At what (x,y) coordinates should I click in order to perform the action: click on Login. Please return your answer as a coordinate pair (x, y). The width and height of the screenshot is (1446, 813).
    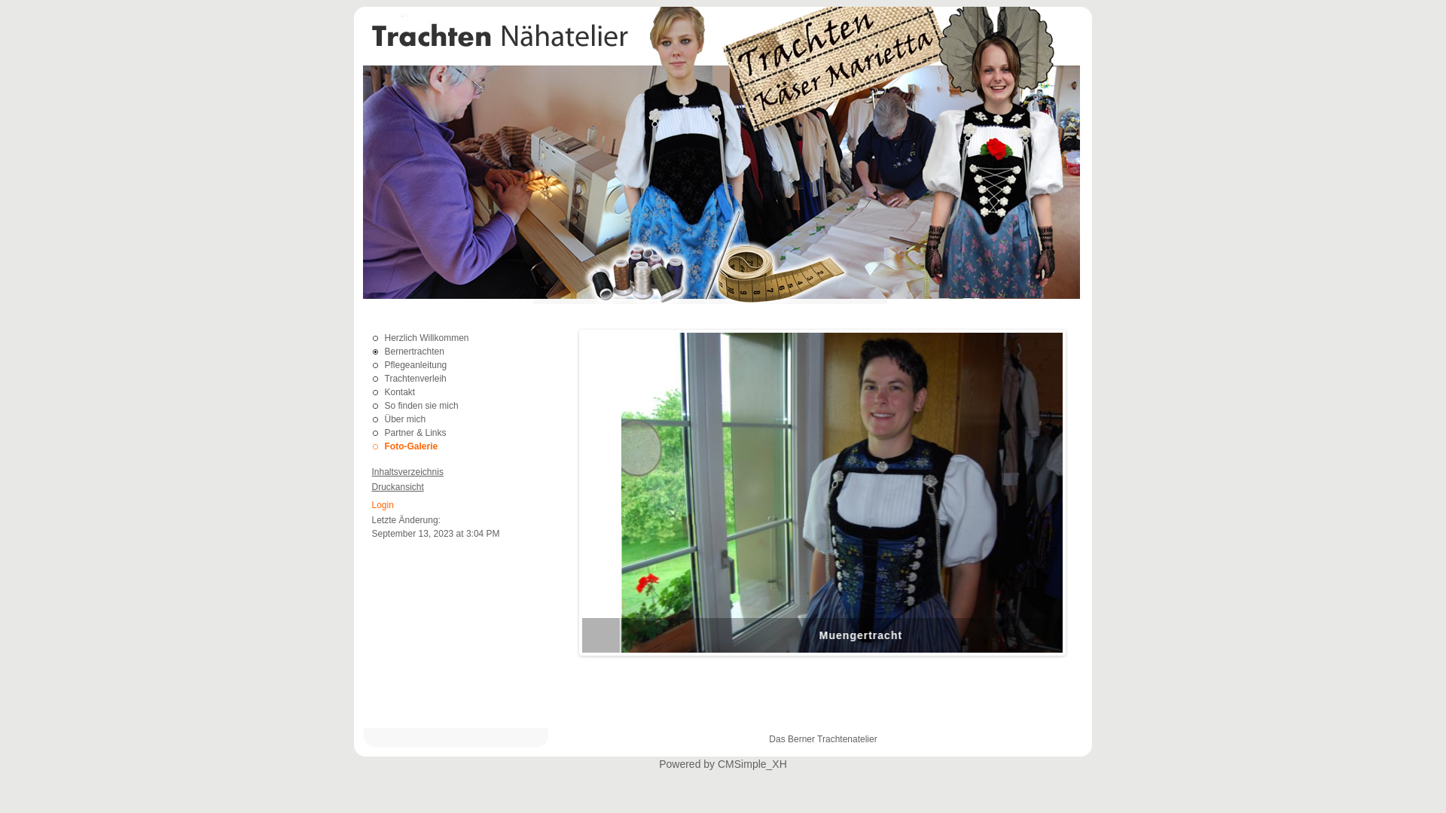
    Looking at the image, I should click on (383, 505).